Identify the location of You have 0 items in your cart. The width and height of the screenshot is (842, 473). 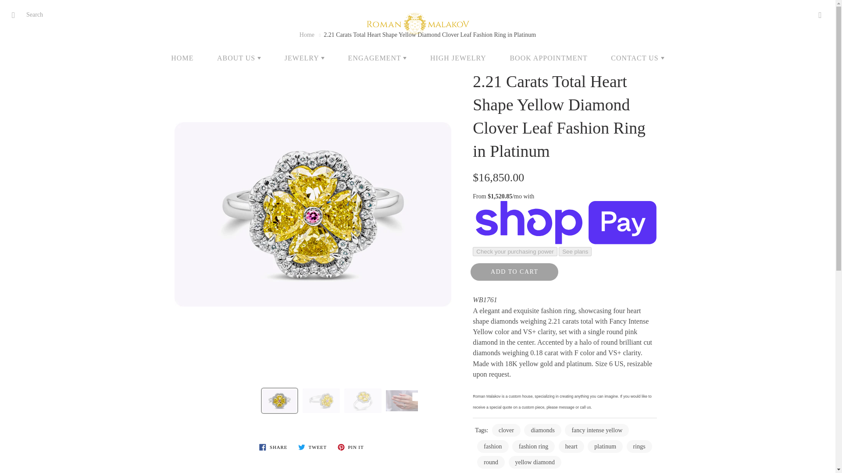
(820, 15).